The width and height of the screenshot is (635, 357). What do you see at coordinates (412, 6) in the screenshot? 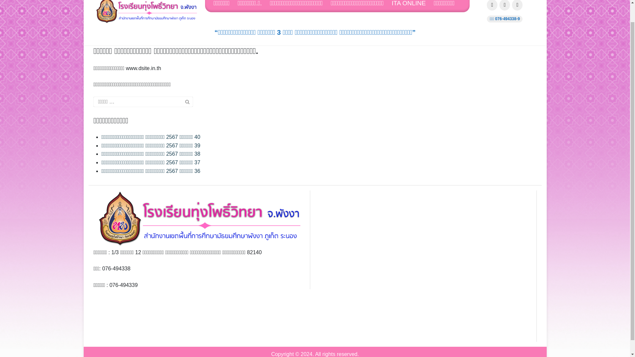
I see `ITA ONLINE` at bounding box center [412, 6].